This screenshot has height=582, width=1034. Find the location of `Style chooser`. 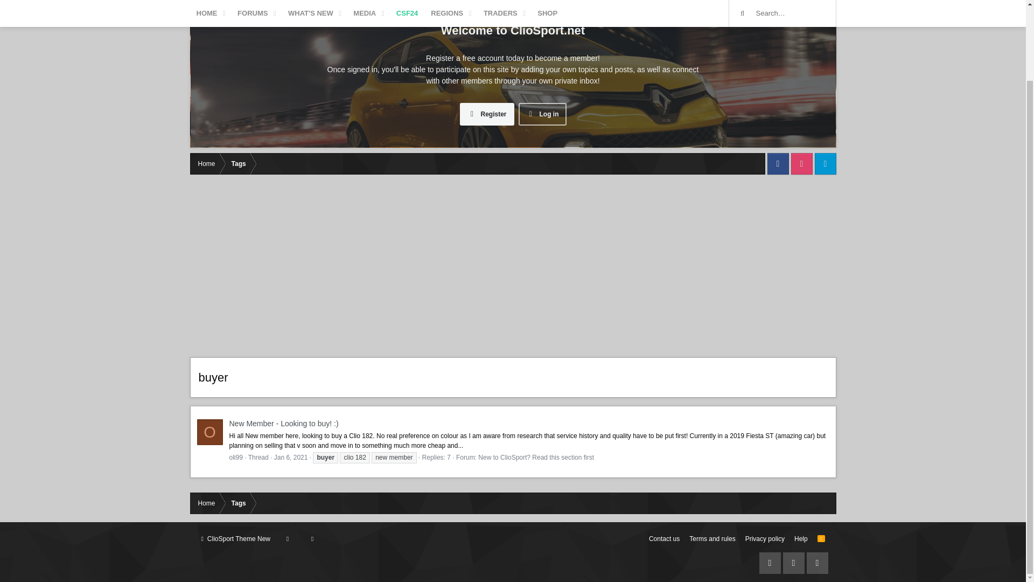

Style chooser is located at coordinates (236, 539).